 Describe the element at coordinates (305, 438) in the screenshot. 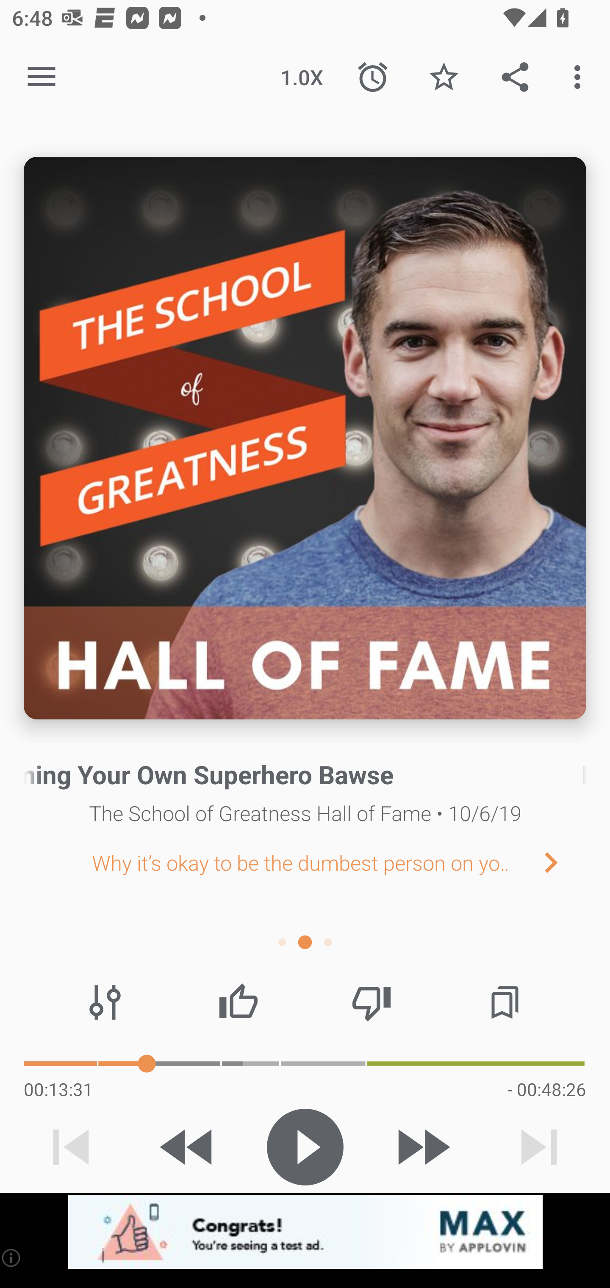

I see `Episode description` at that location.